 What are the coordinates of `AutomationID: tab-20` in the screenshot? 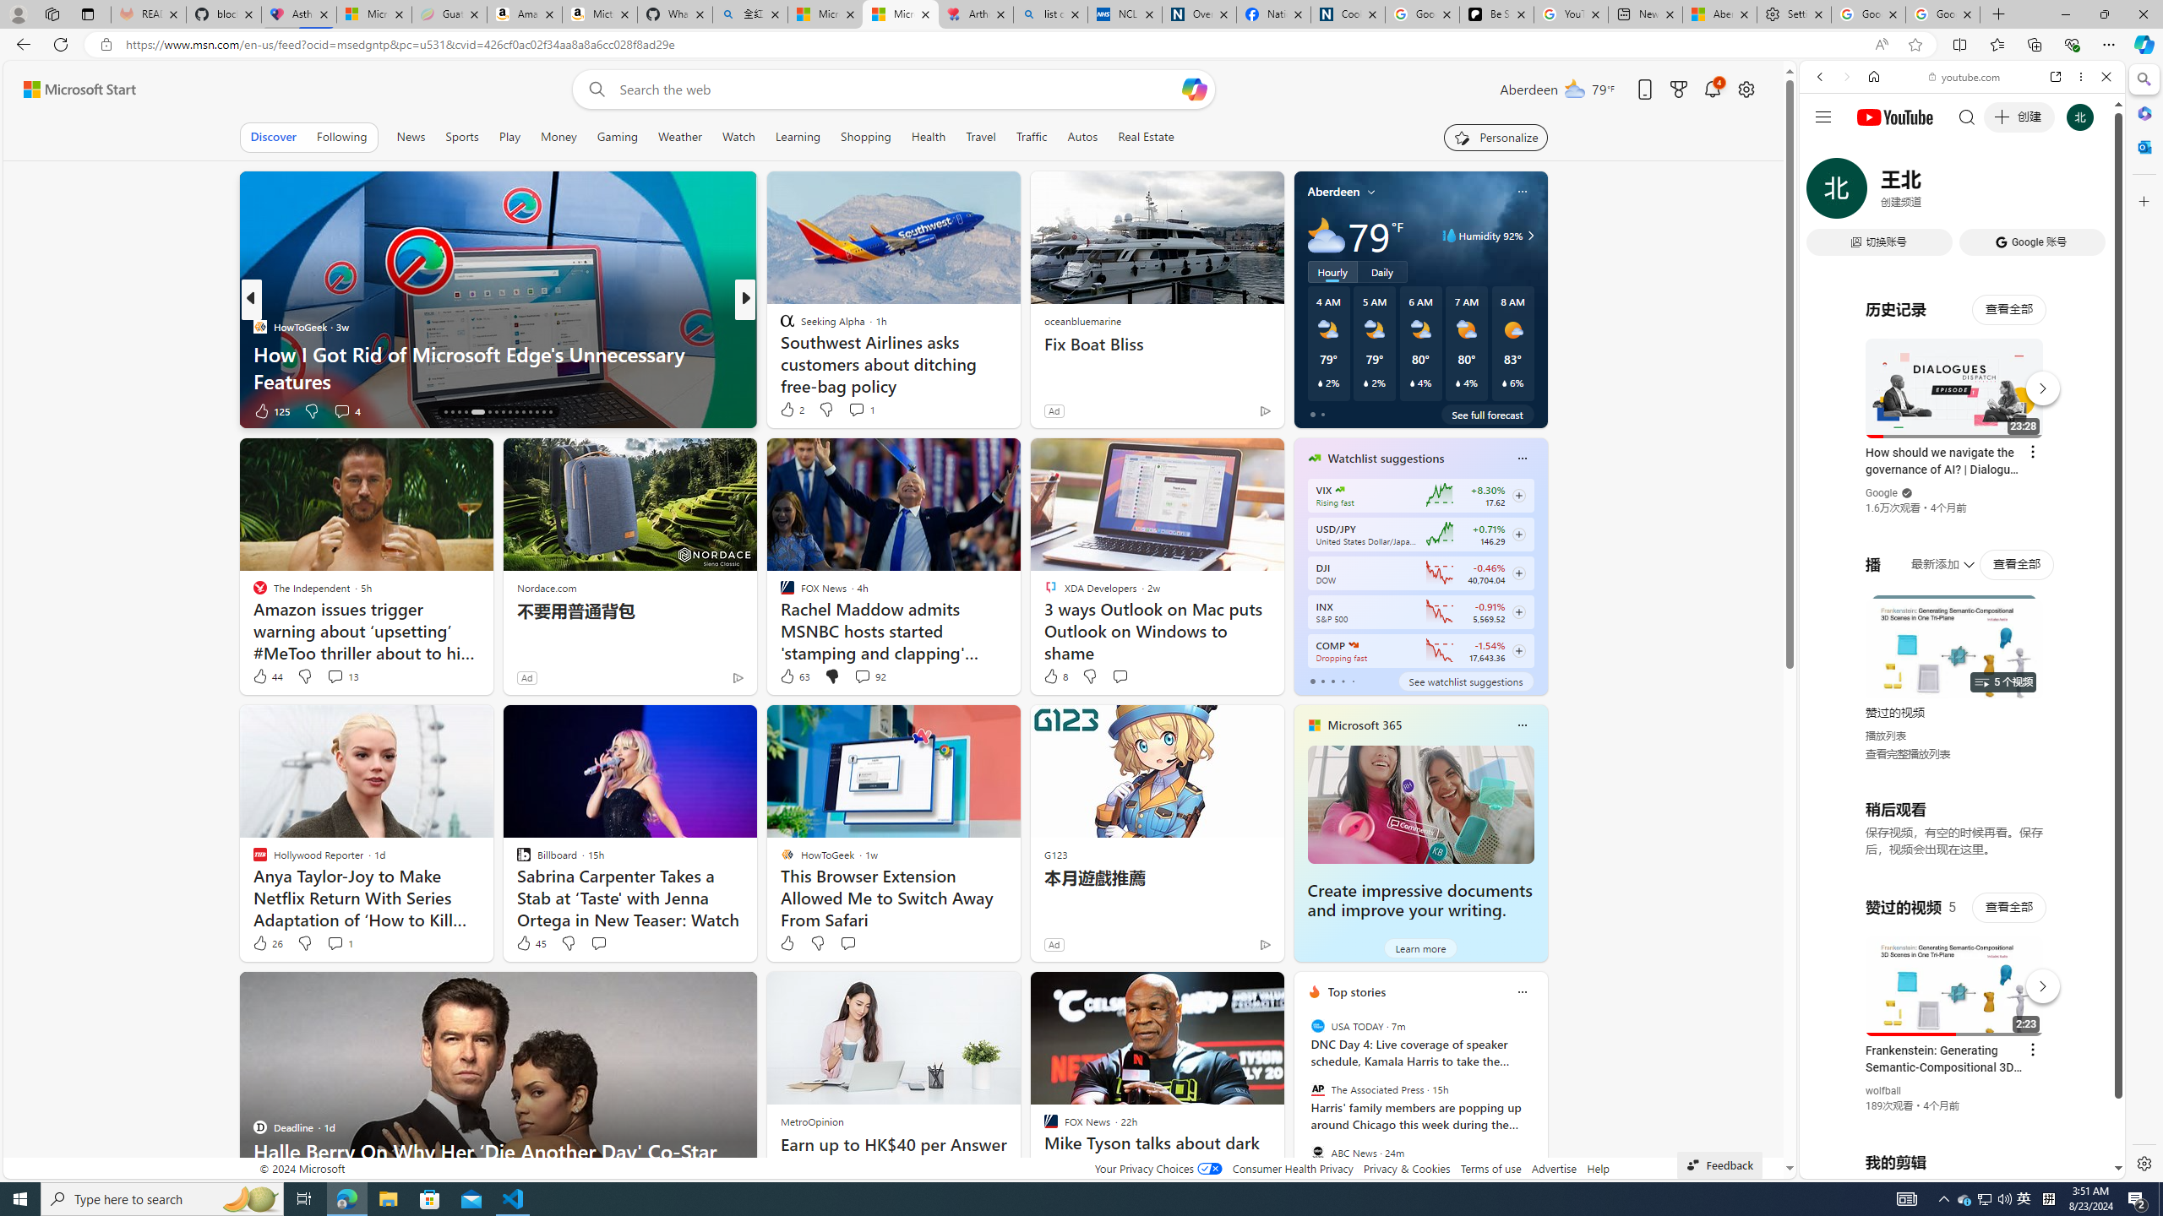 It's located at (478, 412).